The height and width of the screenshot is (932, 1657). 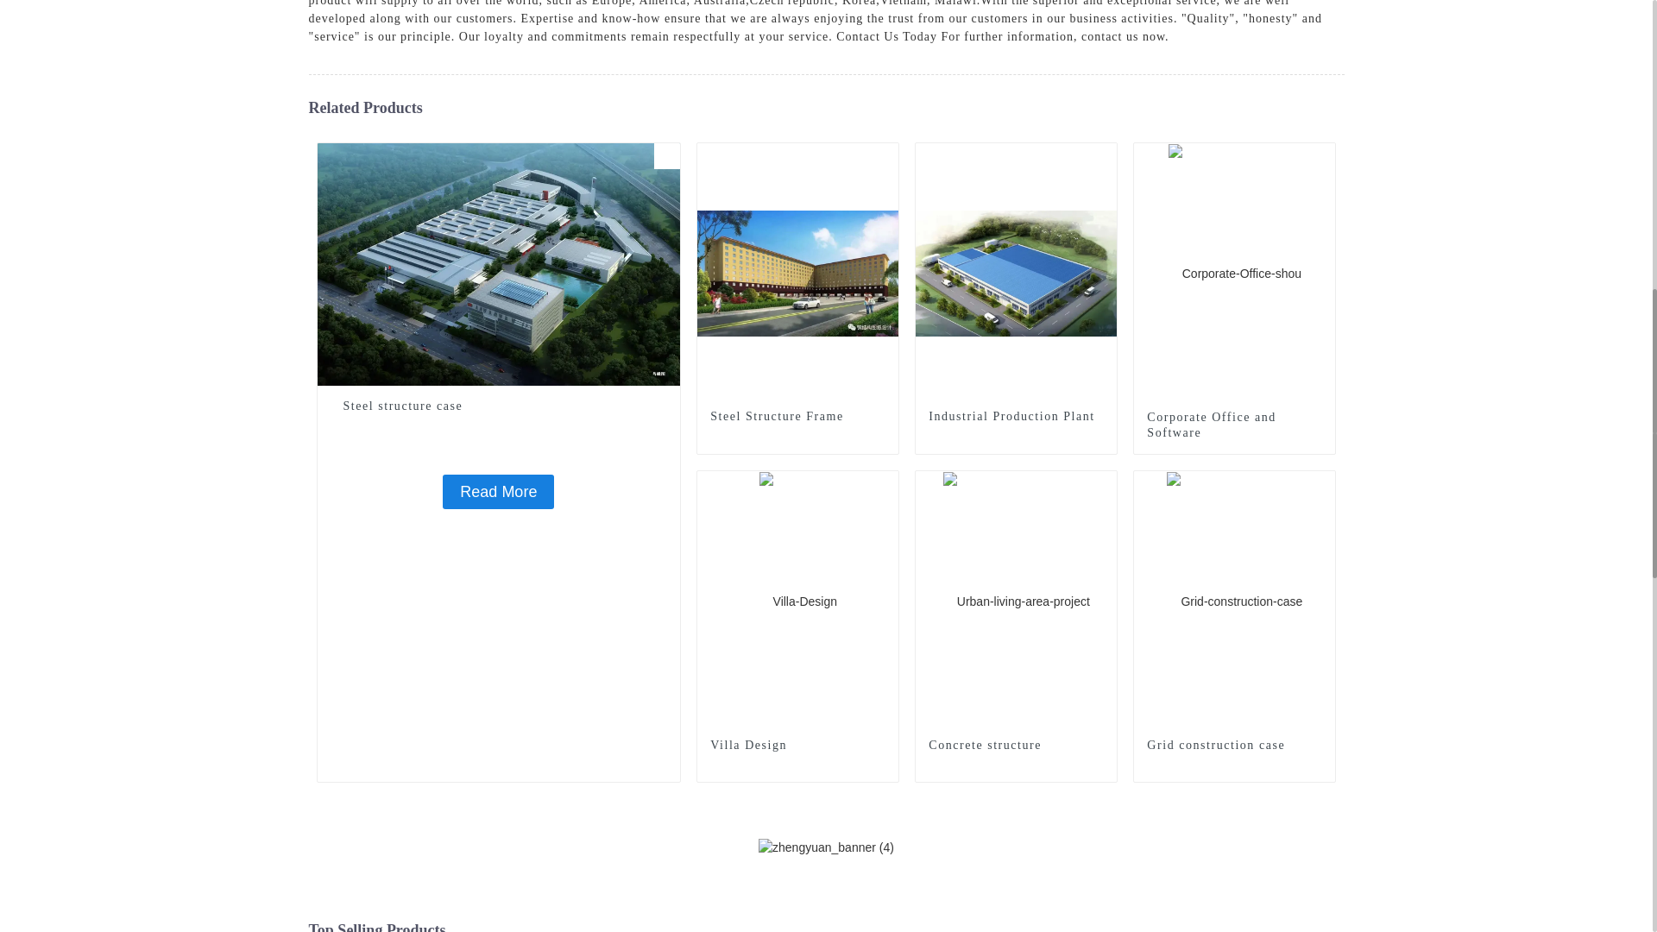 I want to click on Corporate Office and Software, so click(x=1234, y=273).